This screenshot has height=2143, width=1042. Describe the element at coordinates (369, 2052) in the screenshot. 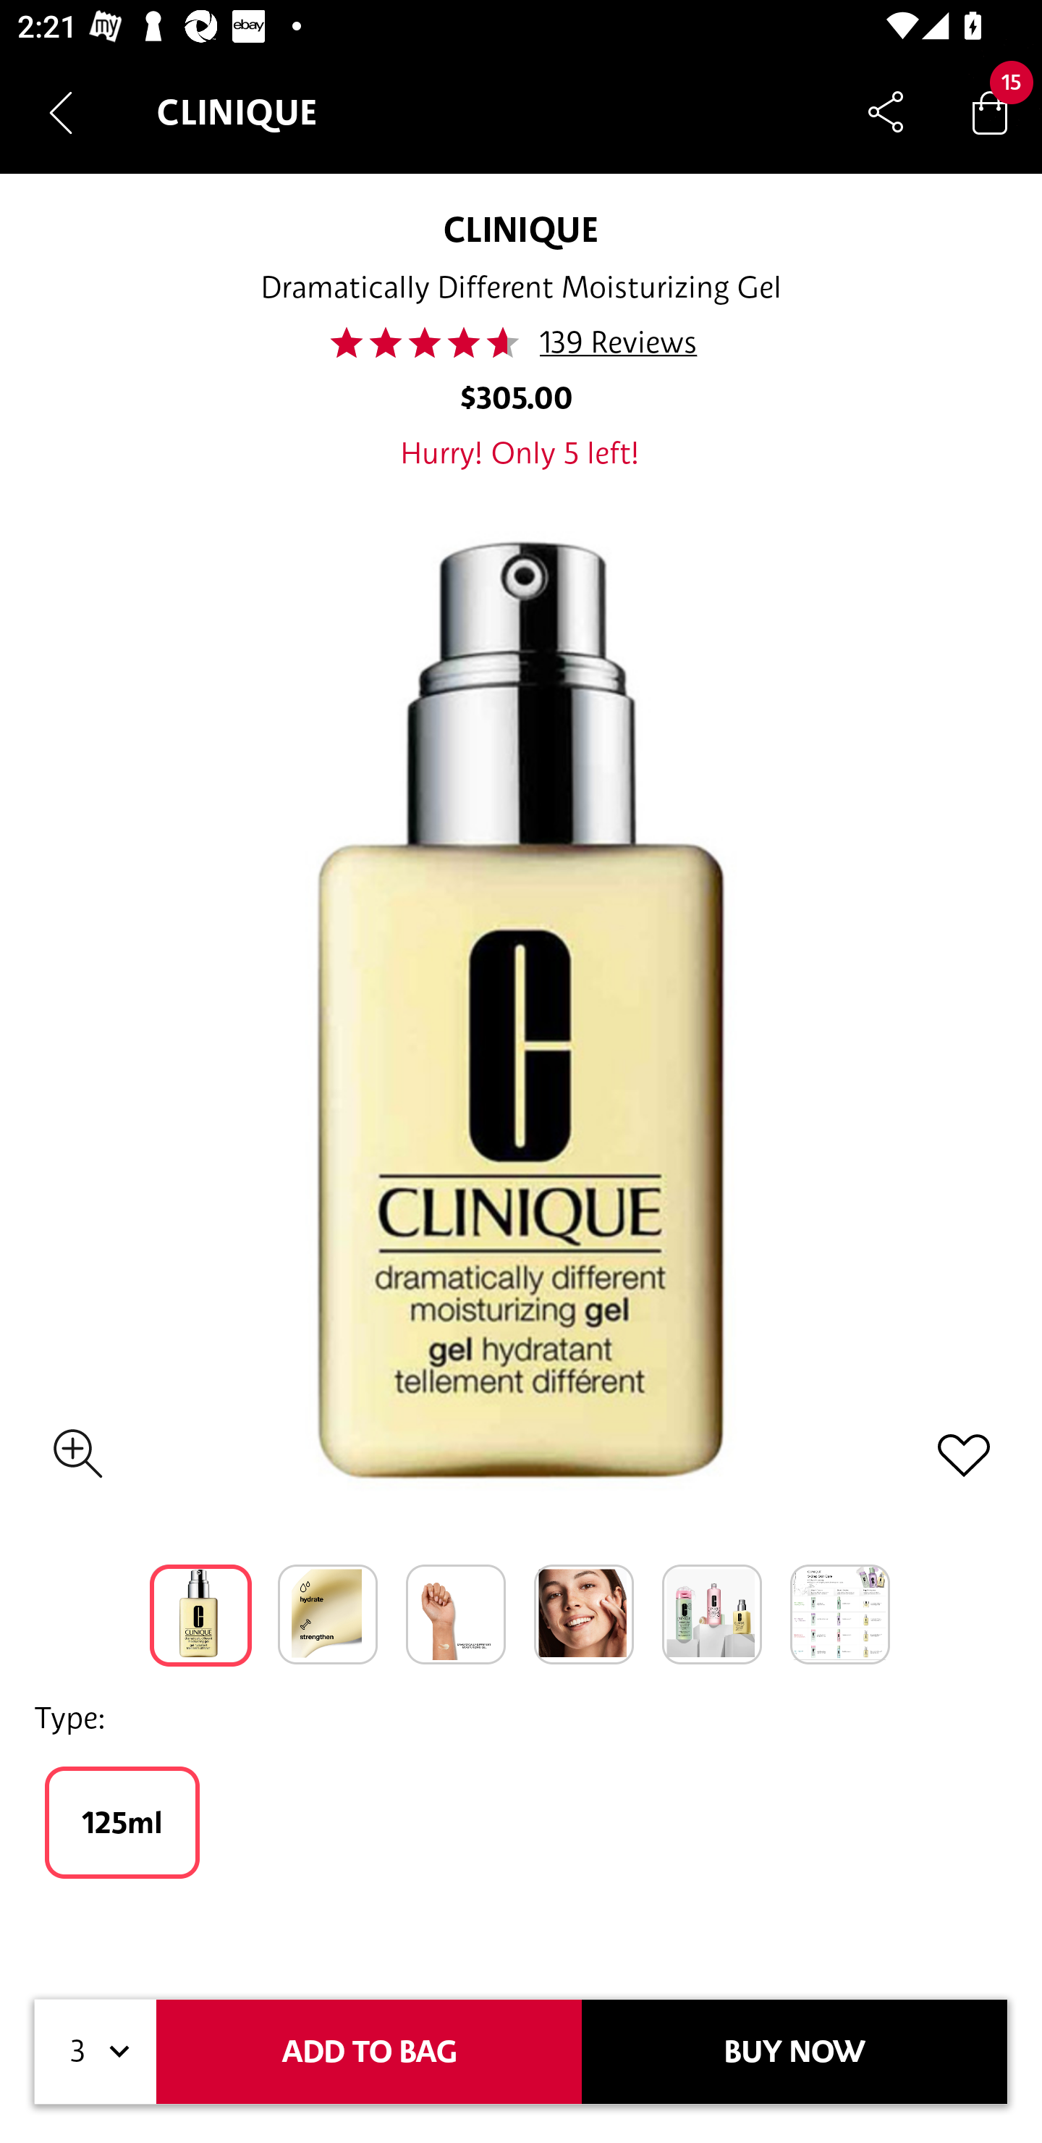

I see `ADD TO BAG` at that location.